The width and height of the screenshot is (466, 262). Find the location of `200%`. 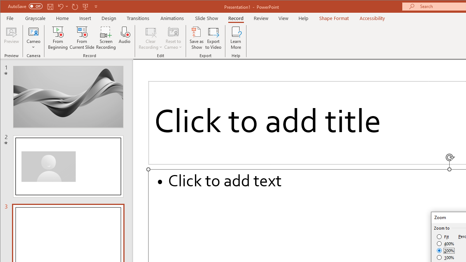

200% is located at coordinates (446, 250).